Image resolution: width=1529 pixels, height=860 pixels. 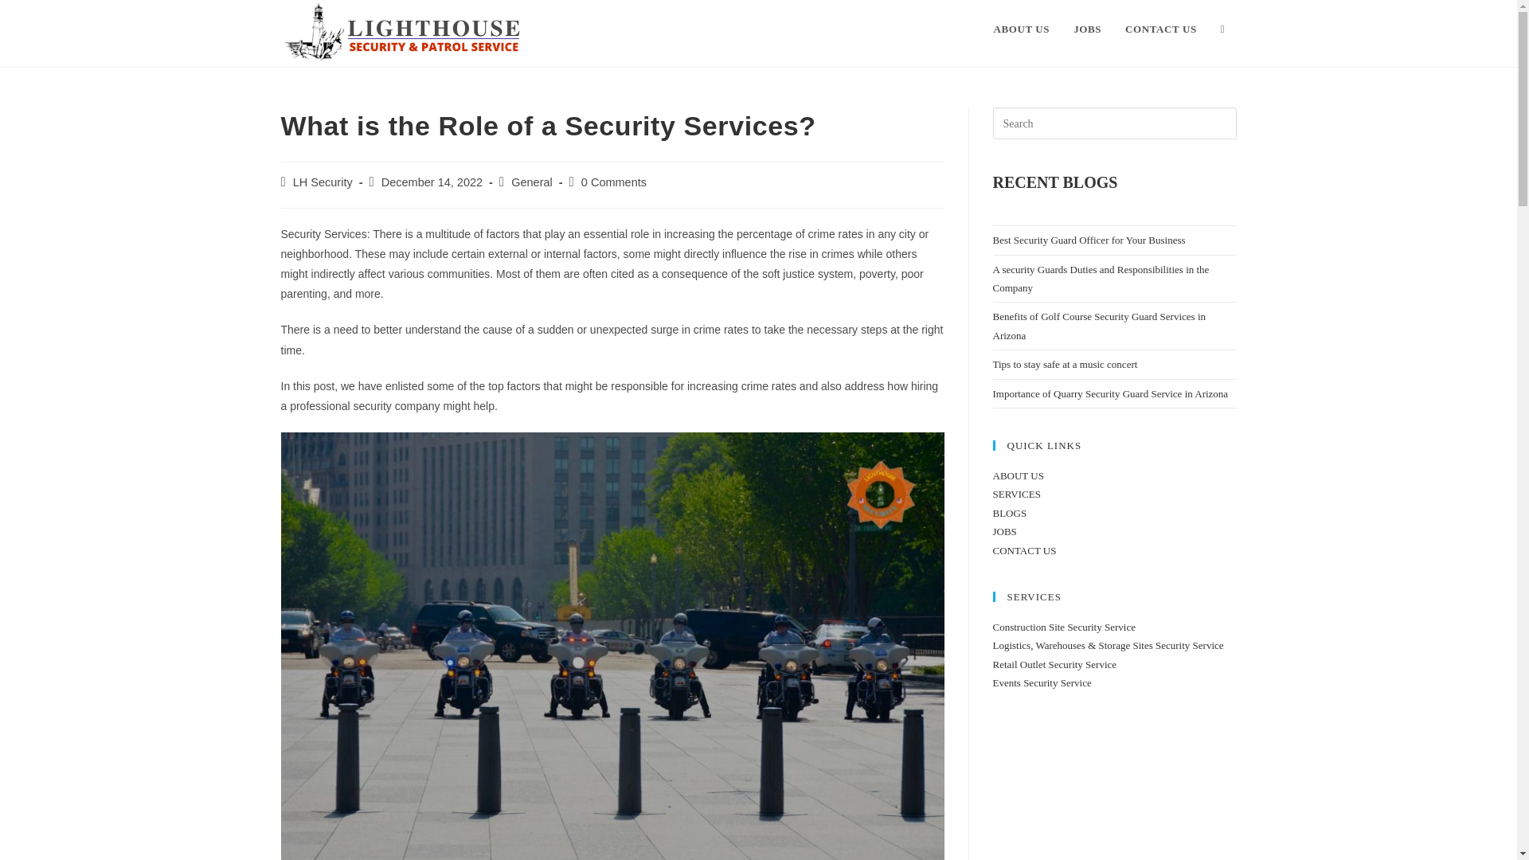 I want to click on ABOUT US, so click(x=1021, y=29).